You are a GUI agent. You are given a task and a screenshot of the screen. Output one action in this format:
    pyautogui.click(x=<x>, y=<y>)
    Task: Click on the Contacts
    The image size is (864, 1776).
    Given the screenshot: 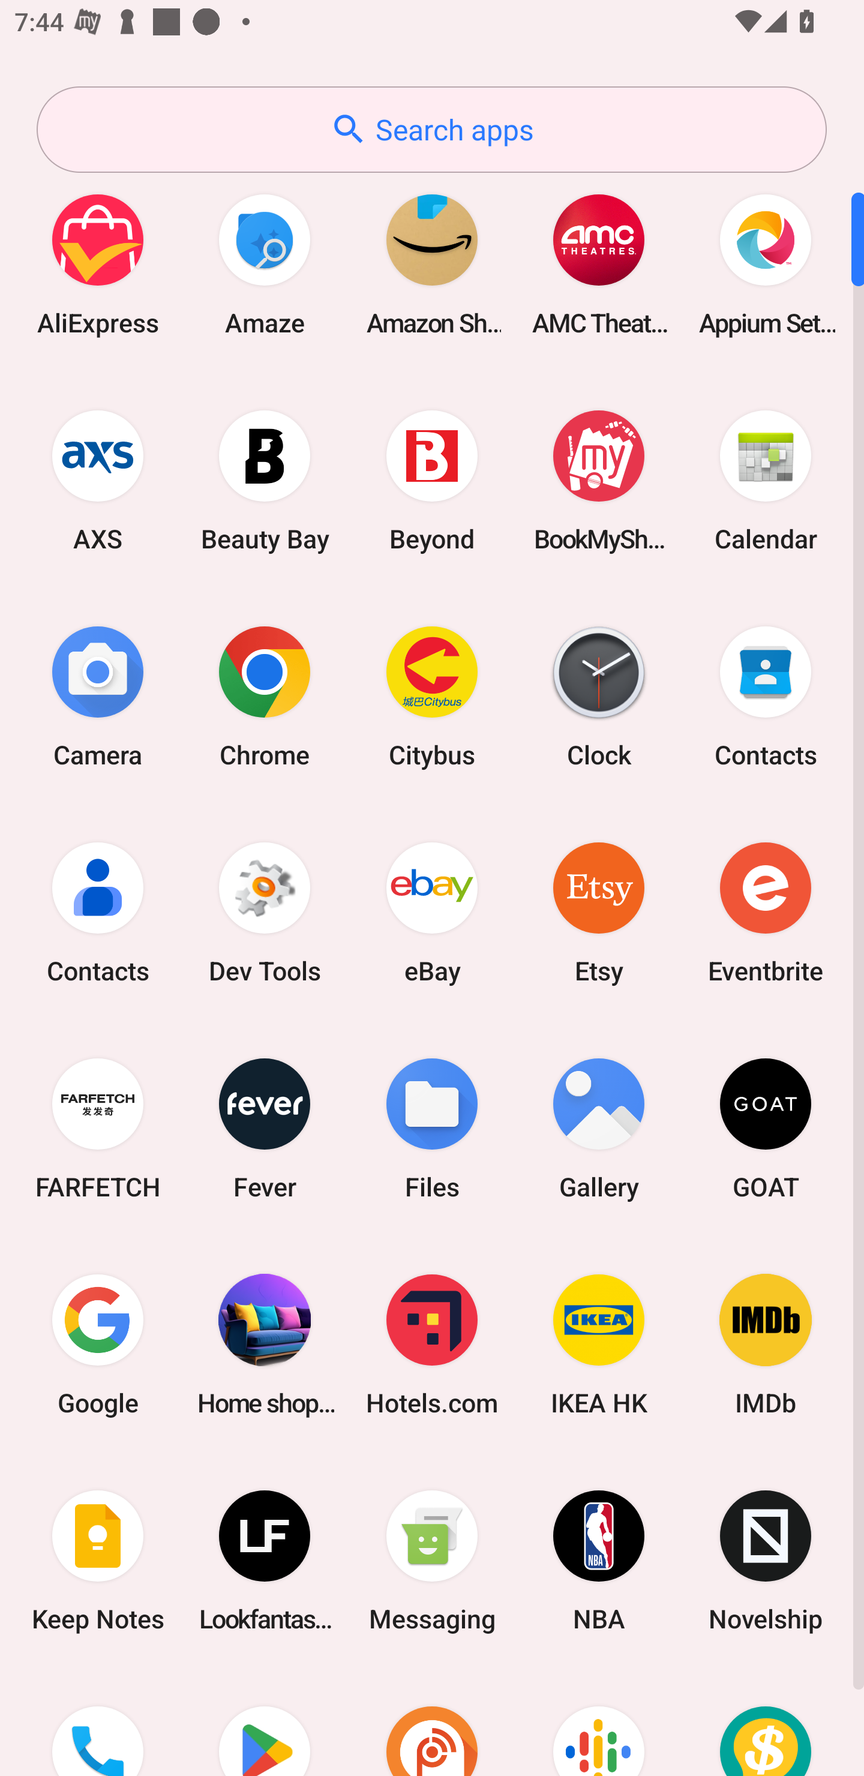 What is the action you would take?
    pyautogui.click(x=98, y=912)
    